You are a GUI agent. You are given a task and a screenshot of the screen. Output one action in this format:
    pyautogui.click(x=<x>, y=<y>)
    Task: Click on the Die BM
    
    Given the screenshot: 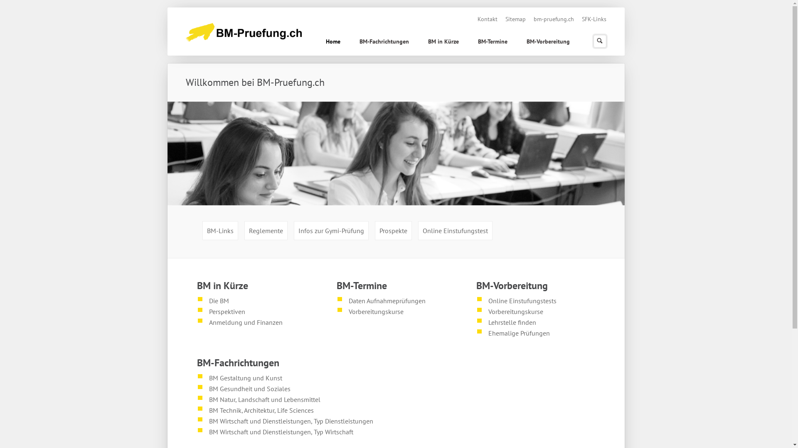 What is the action you would take?
    pyautogui.click(x=219, y=301)
    